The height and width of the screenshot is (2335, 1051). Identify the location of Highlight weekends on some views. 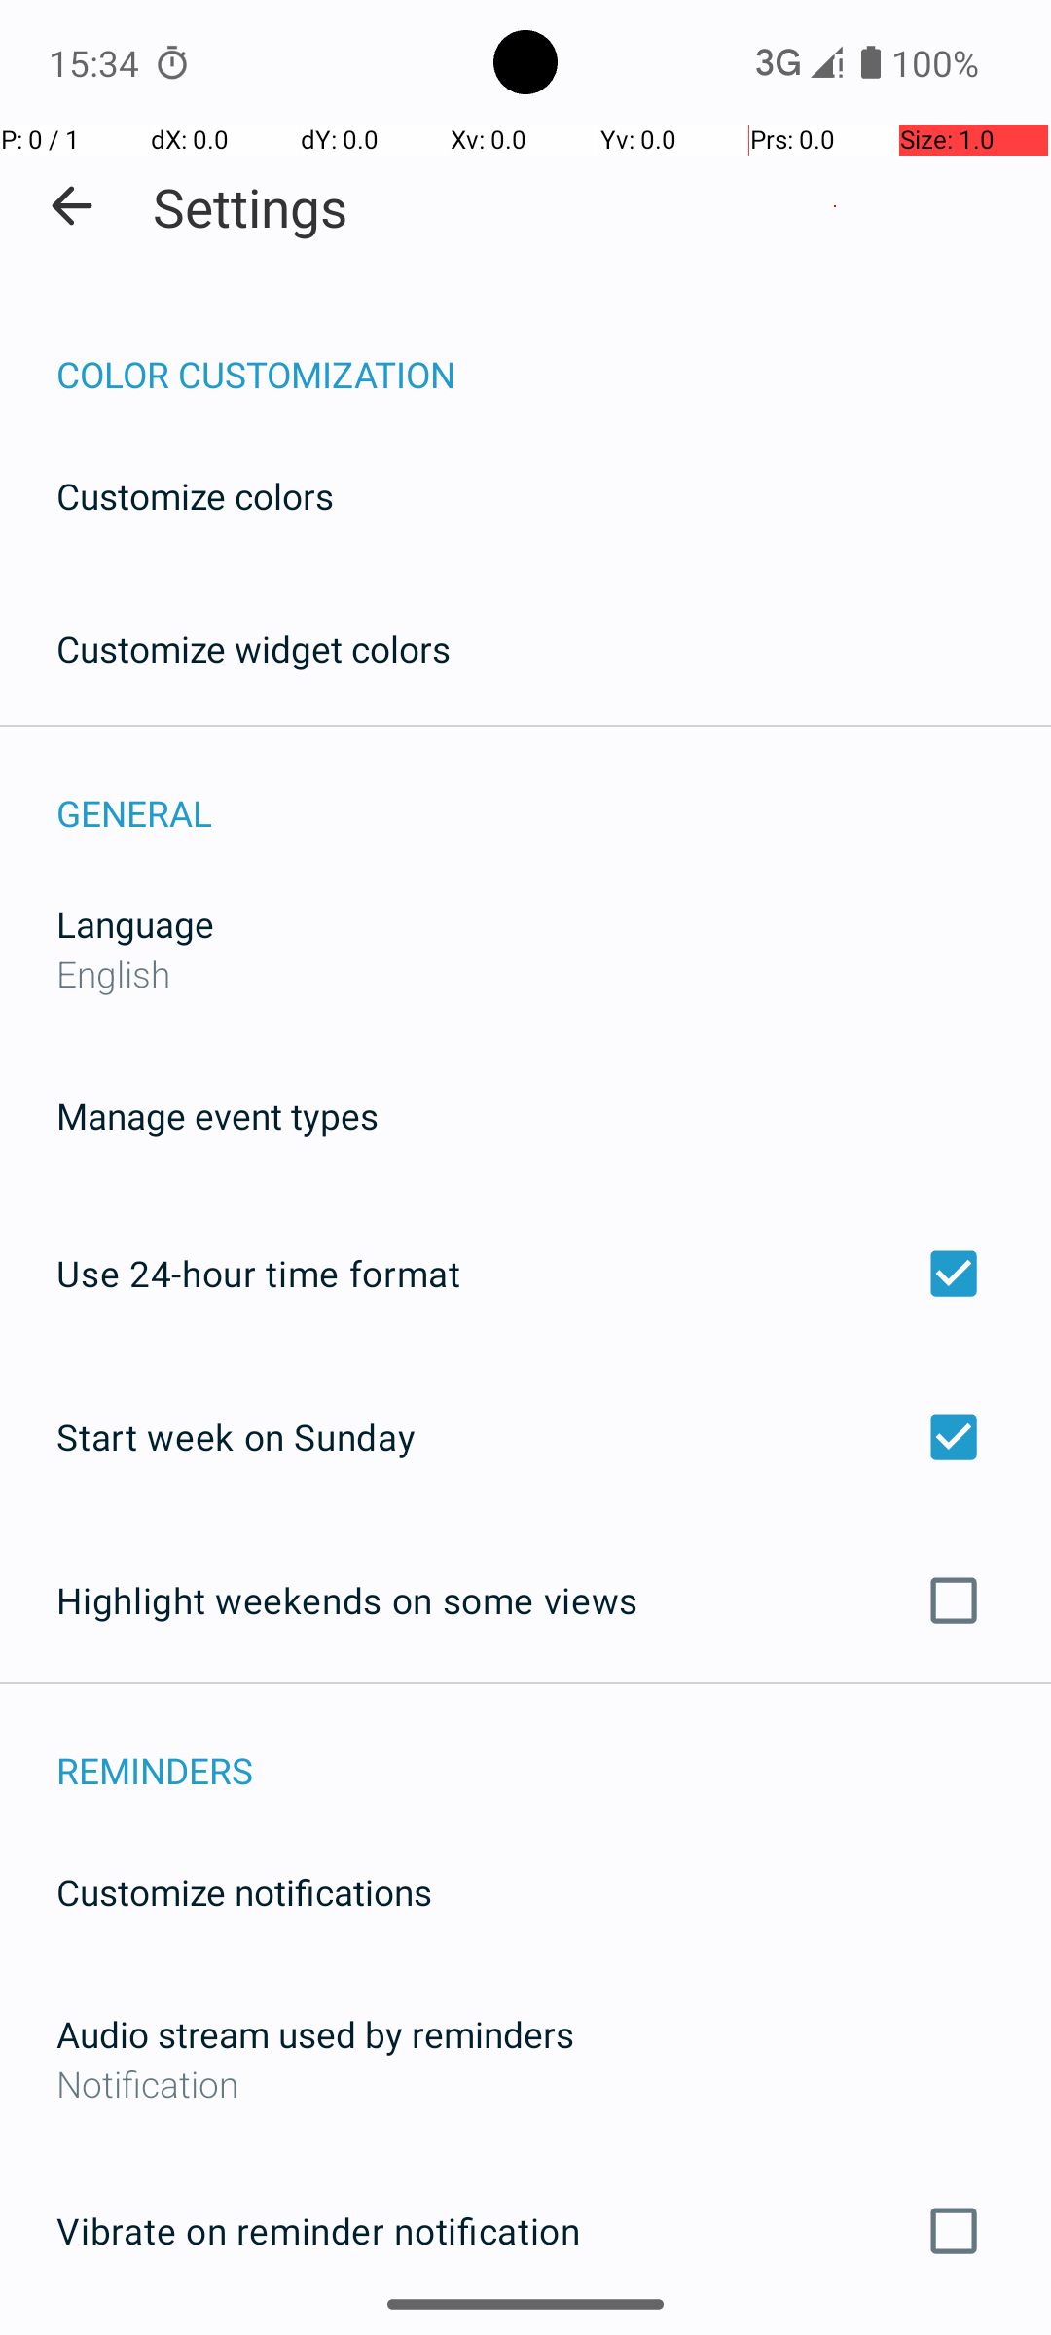
(525, 1600).